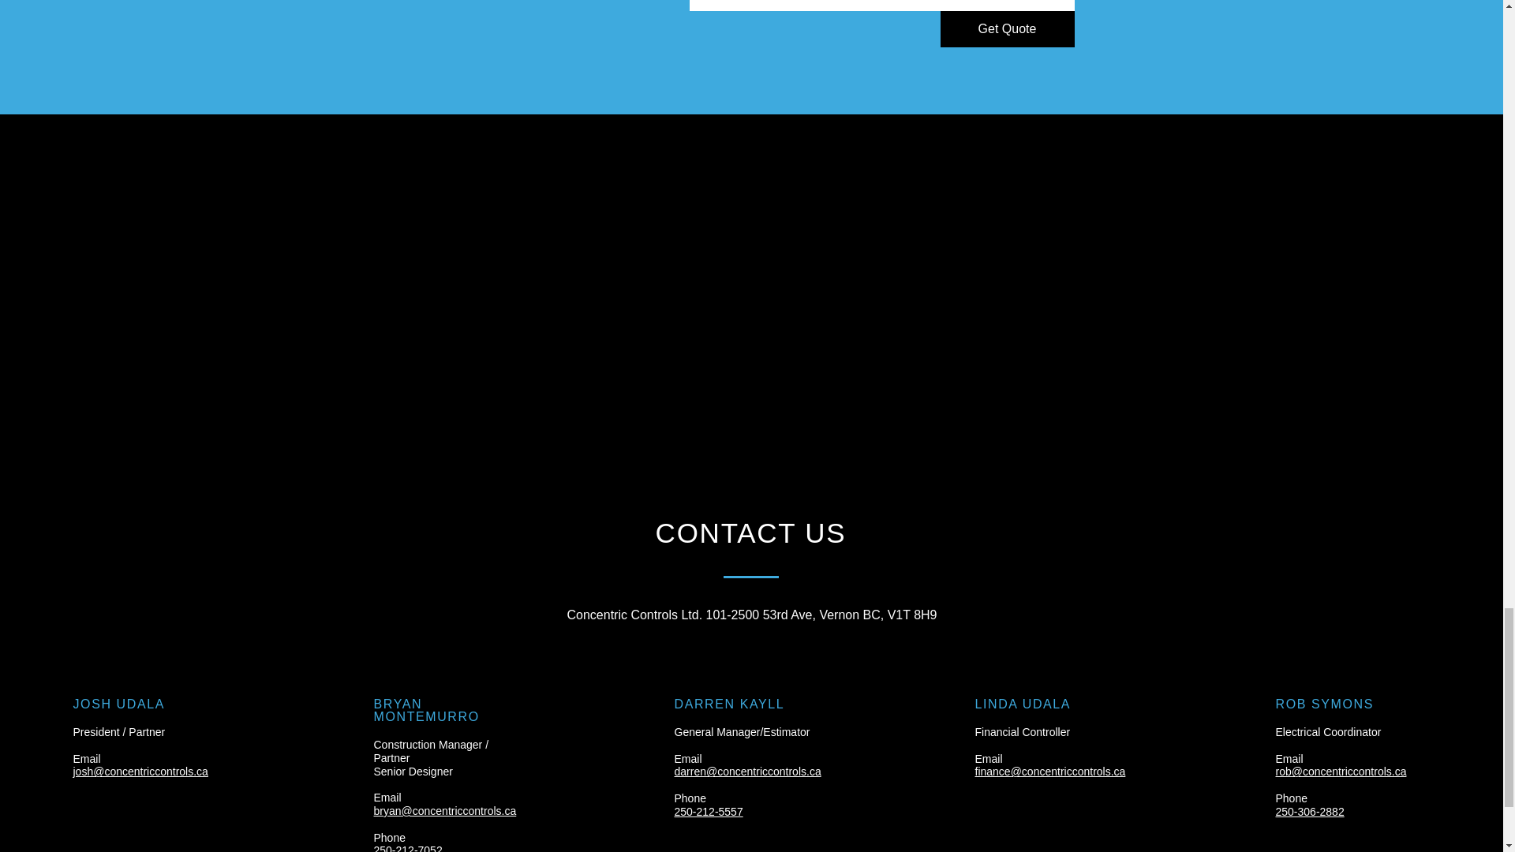  Describe the element at coordinates (1023, 704) in the screenshot. I see `LINDA UDALA` at that location.